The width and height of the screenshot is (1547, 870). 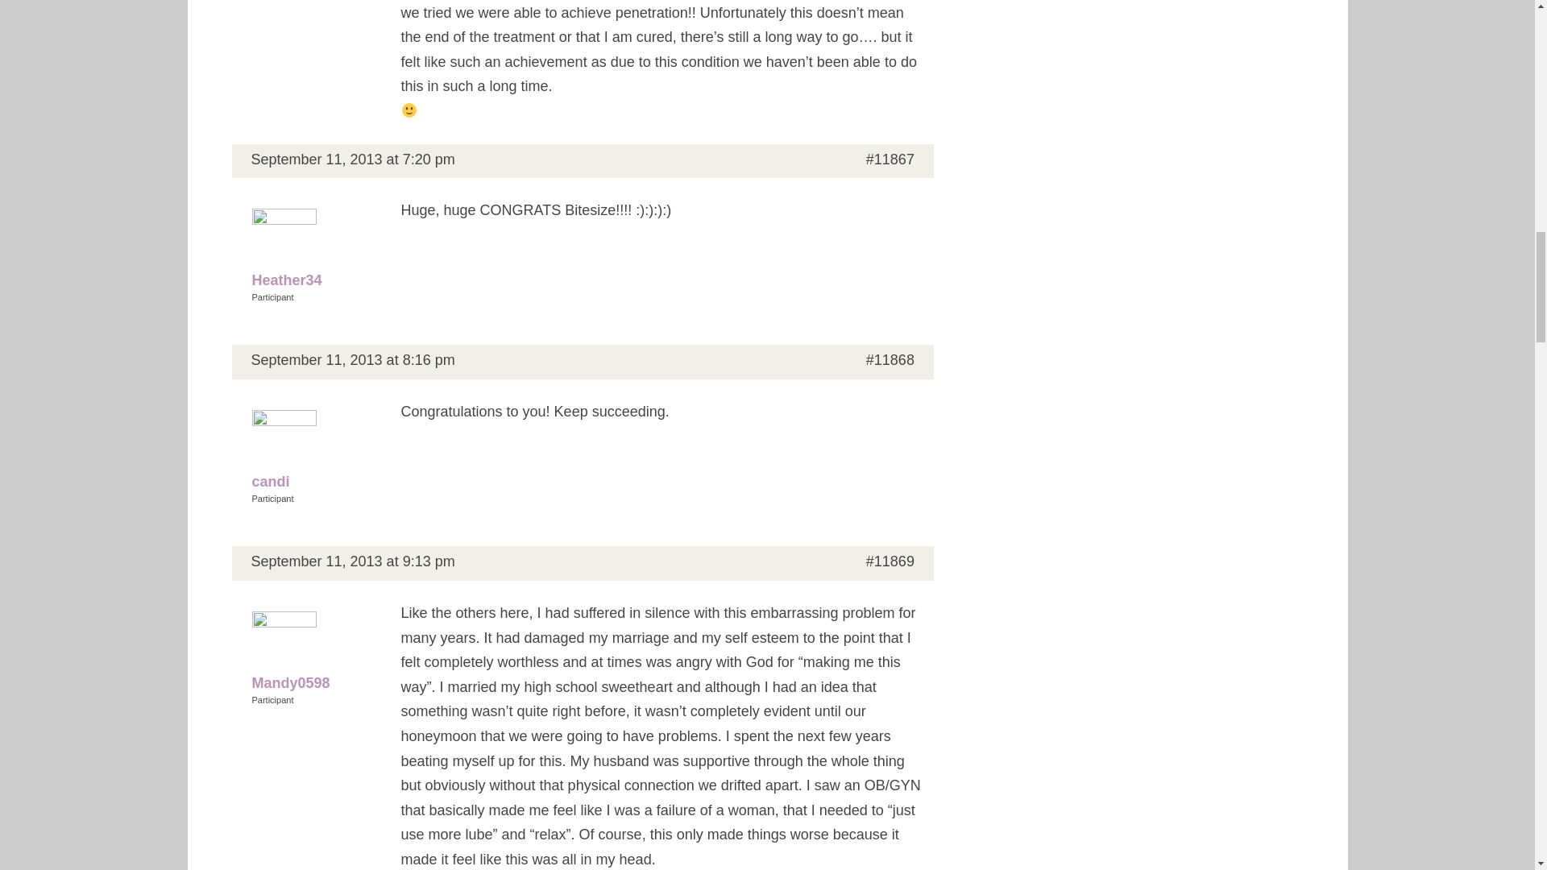 I want to click on View candi's profile, so click(x=316, y=453).